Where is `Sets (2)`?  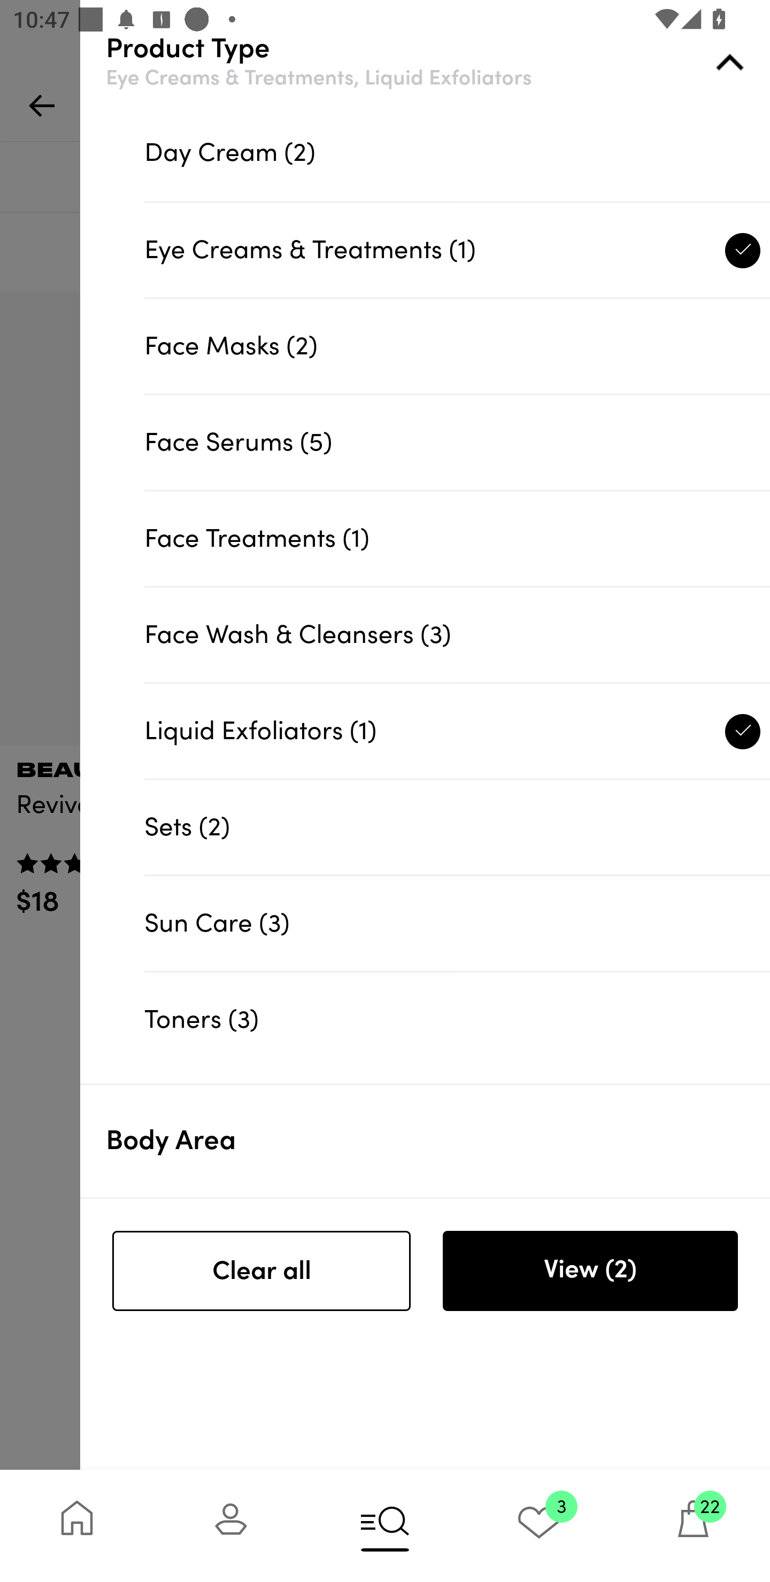 Sets (2) is located at coordinates (457, 826).